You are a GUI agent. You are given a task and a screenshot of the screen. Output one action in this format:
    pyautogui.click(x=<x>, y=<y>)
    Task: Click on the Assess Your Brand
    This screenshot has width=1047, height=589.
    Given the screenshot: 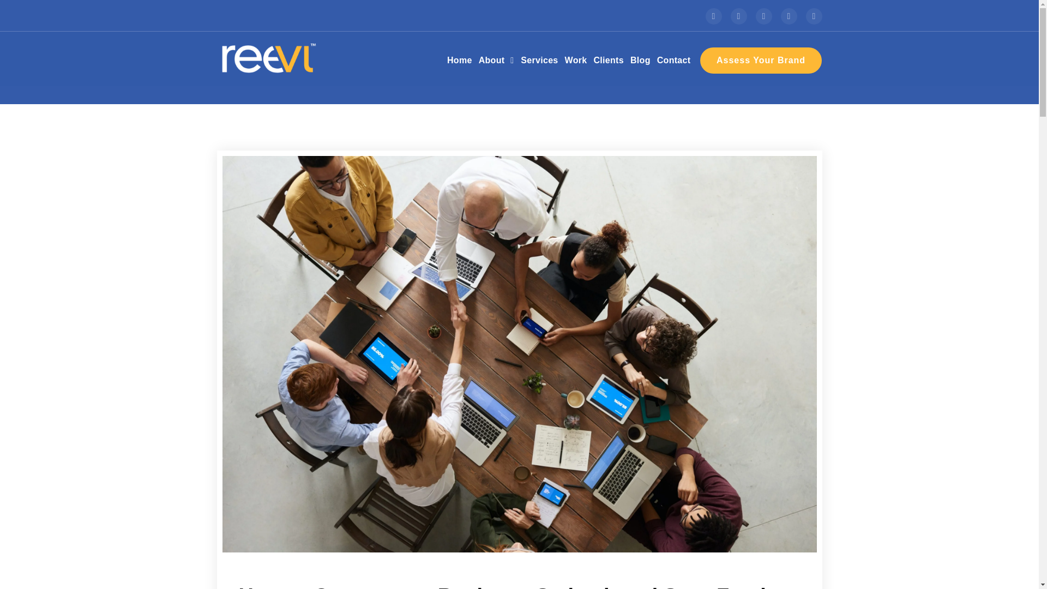 What is the action you would take?
    pyautogui.click(x=761, y=60)
    